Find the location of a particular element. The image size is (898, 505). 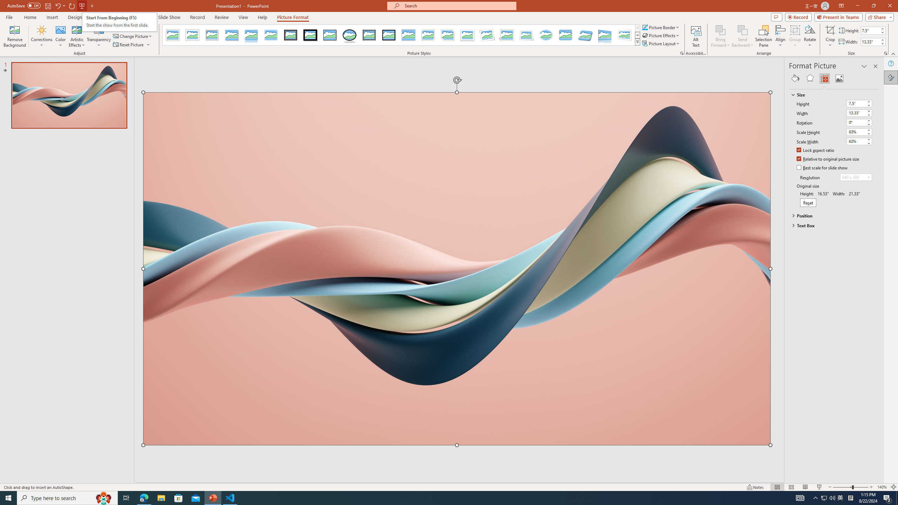

Text Box is located at coordinates (831, 225).